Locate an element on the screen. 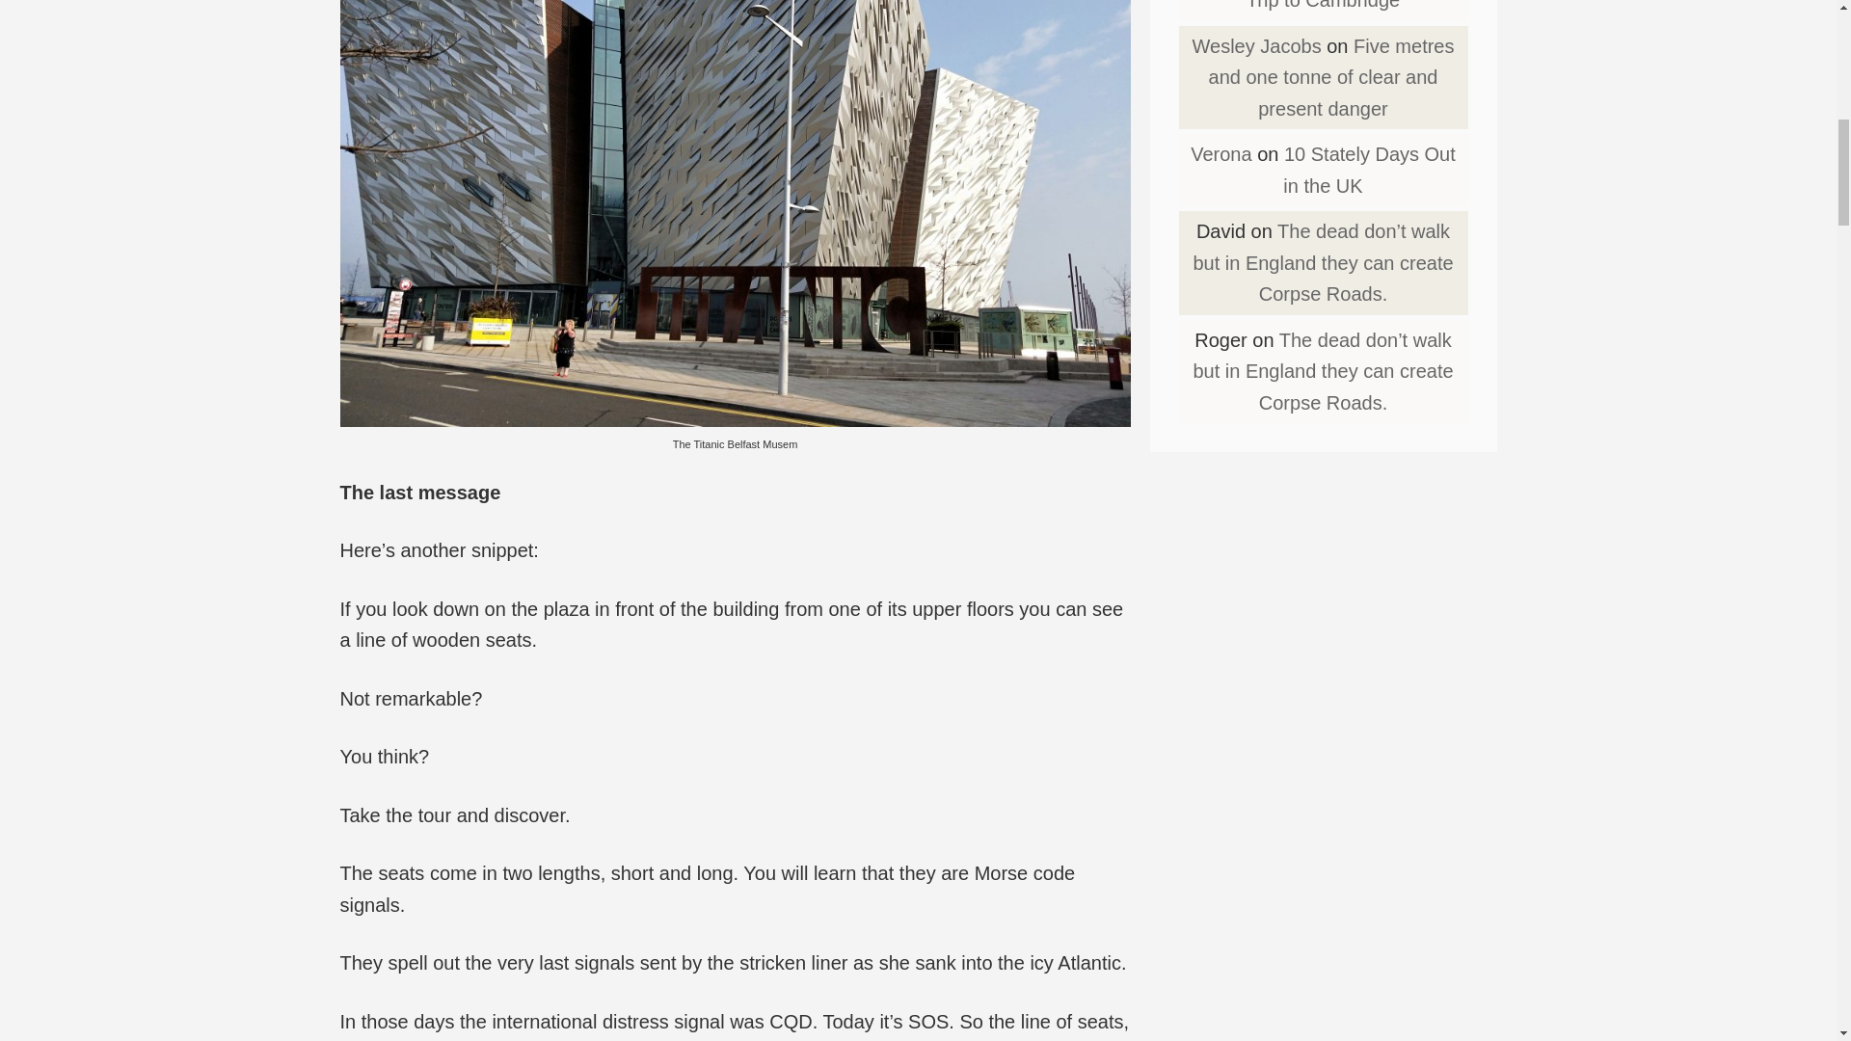 Image resolution: width=1851 pixels, height=1041 pixels. A Great British Road Trip to Cambridge is located at coordinates (1352, 6).